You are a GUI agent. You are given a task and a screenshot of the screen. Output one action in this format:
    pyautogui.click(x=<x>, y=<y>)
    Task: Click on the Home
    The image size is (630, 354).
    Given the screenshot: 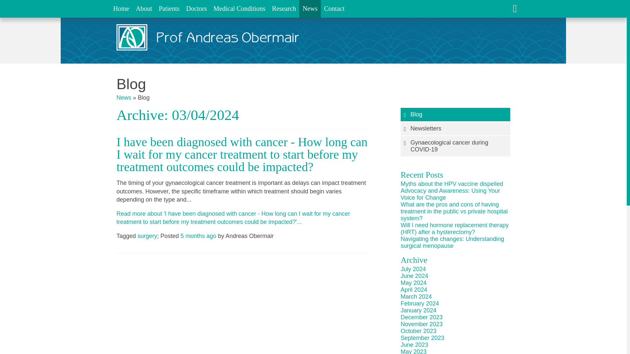 What is the action you would take?
    pyautogui.click(x=121, y=9)
    